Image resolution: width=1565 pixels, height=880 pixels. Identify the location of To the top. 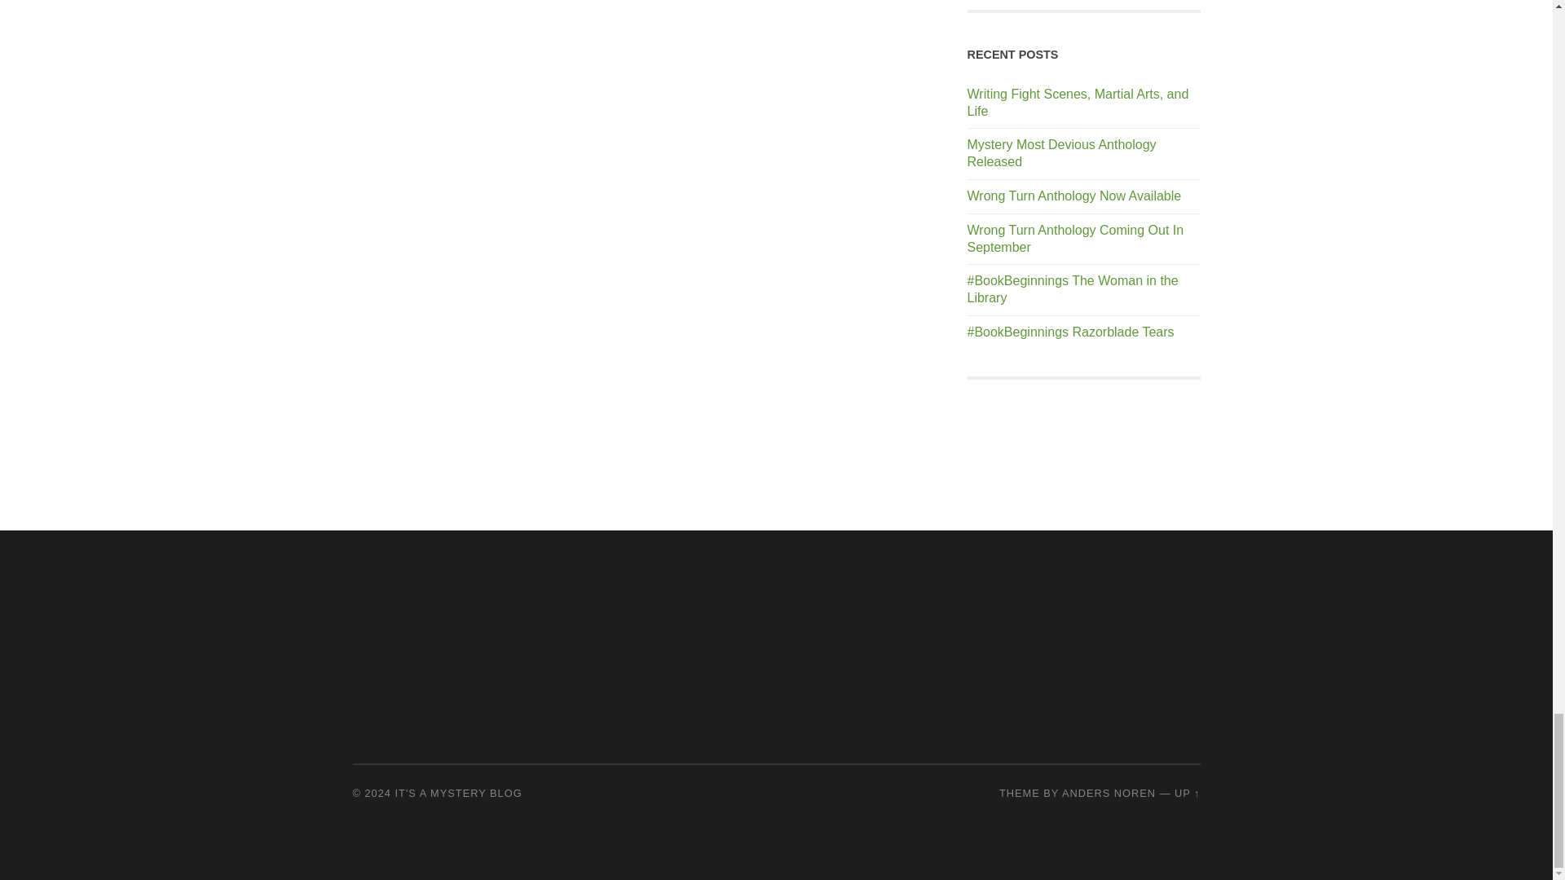
(1187, 792).